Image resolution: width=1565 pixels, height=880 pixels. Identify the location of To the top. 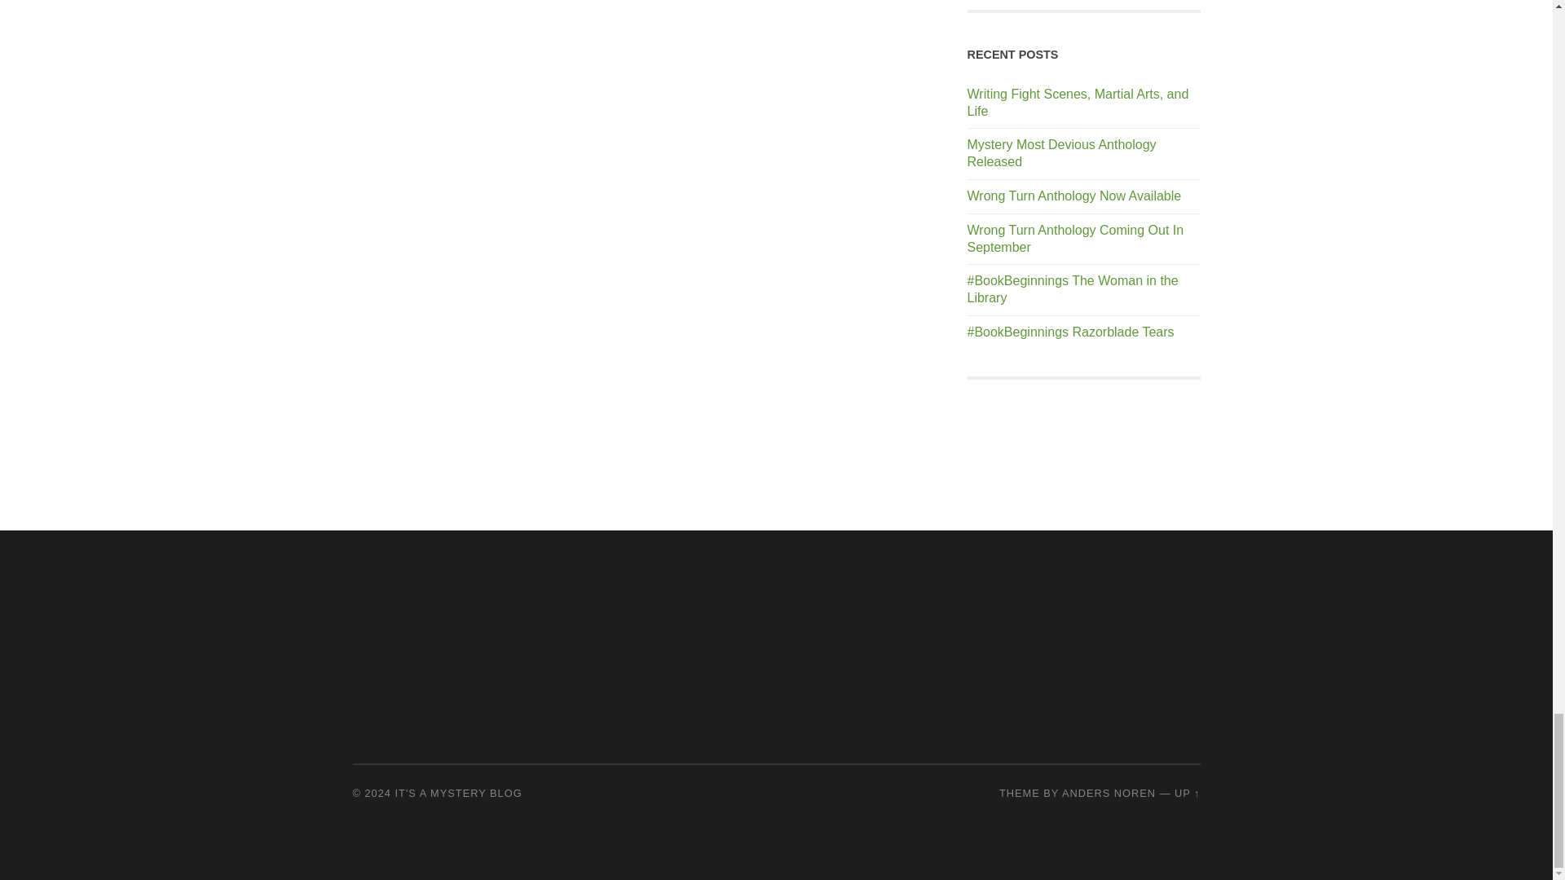
(1187, 792).